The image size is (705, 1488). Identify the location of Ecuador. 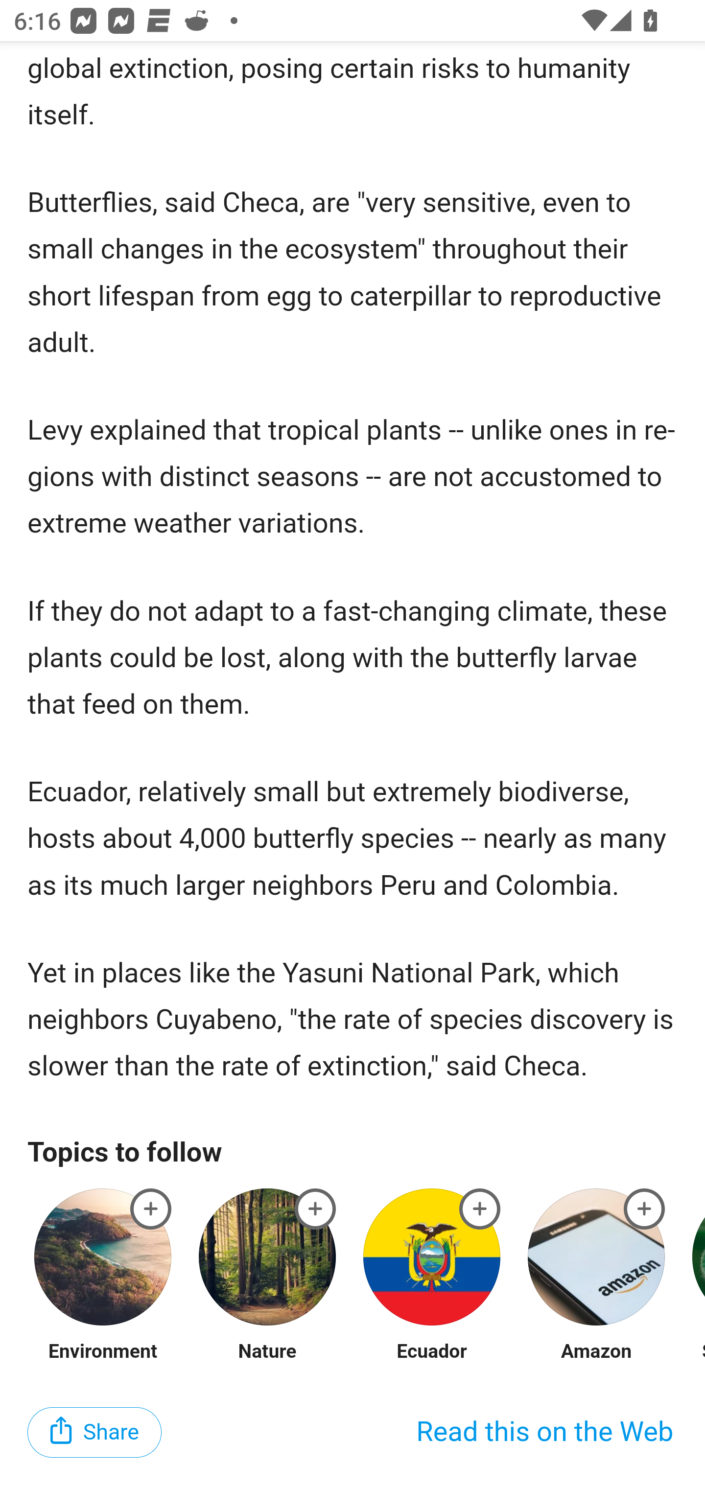
(431, 1353).